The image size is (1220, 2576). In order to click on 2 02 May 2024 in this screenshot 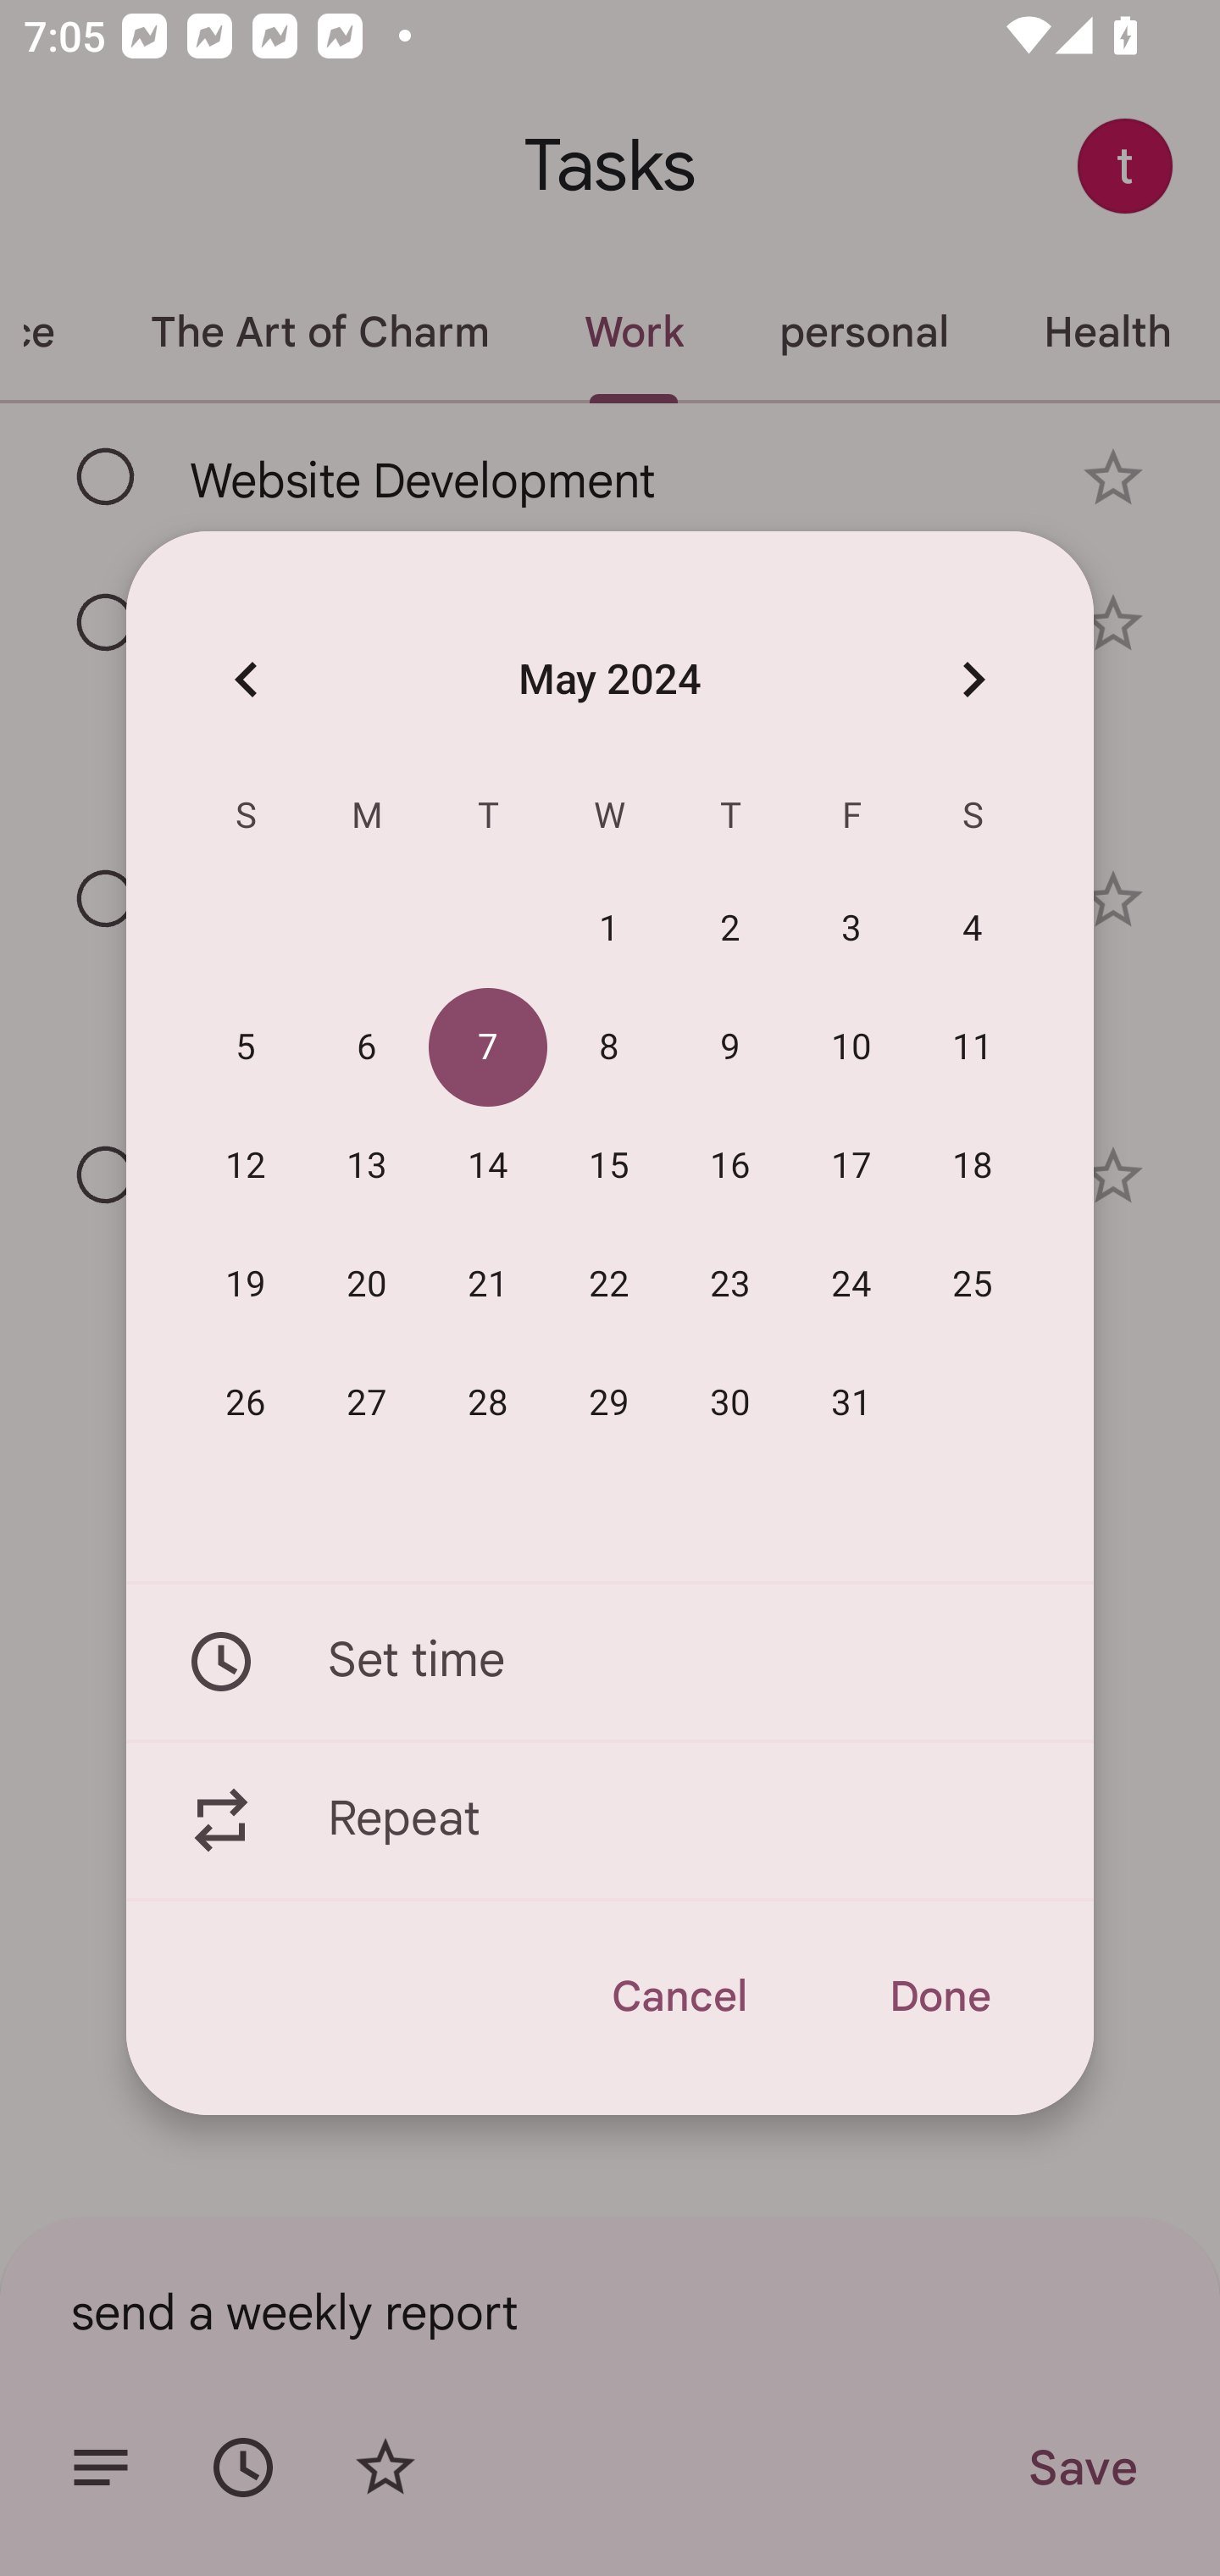, I will do `click(730, 930)`.